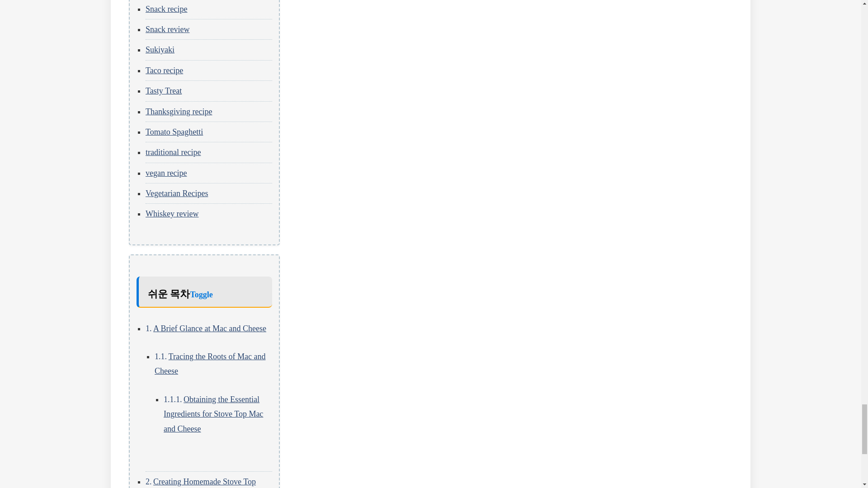  What do you see at coordinates (210, 328) in the screenshot?
I see `A Brief Glance at Mac and Cheese` at bounding box center [210, 328].